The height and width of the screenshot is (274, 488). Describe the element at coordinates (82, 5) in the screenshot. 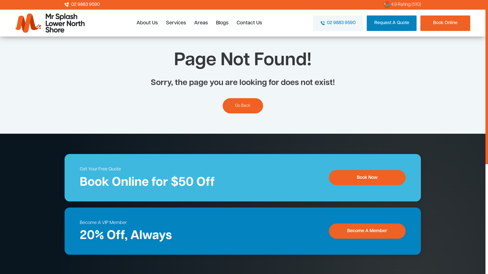

I see `02 9883 9590` at that location.